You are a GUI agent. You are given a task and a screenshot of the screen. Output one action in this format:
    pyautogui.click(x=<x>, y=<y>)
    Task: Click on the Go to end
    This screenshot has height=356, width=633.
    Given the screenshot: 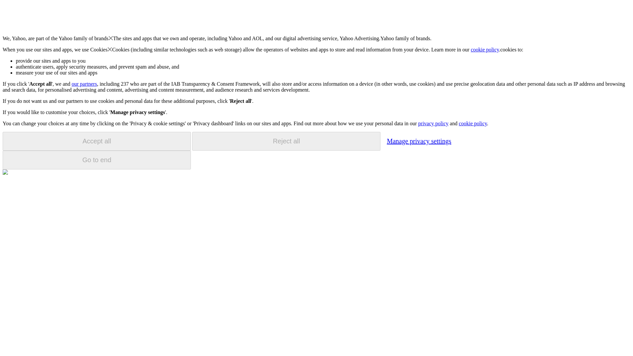 What is the action you would take?
    pyautogui.click(x=97, y=160)
    